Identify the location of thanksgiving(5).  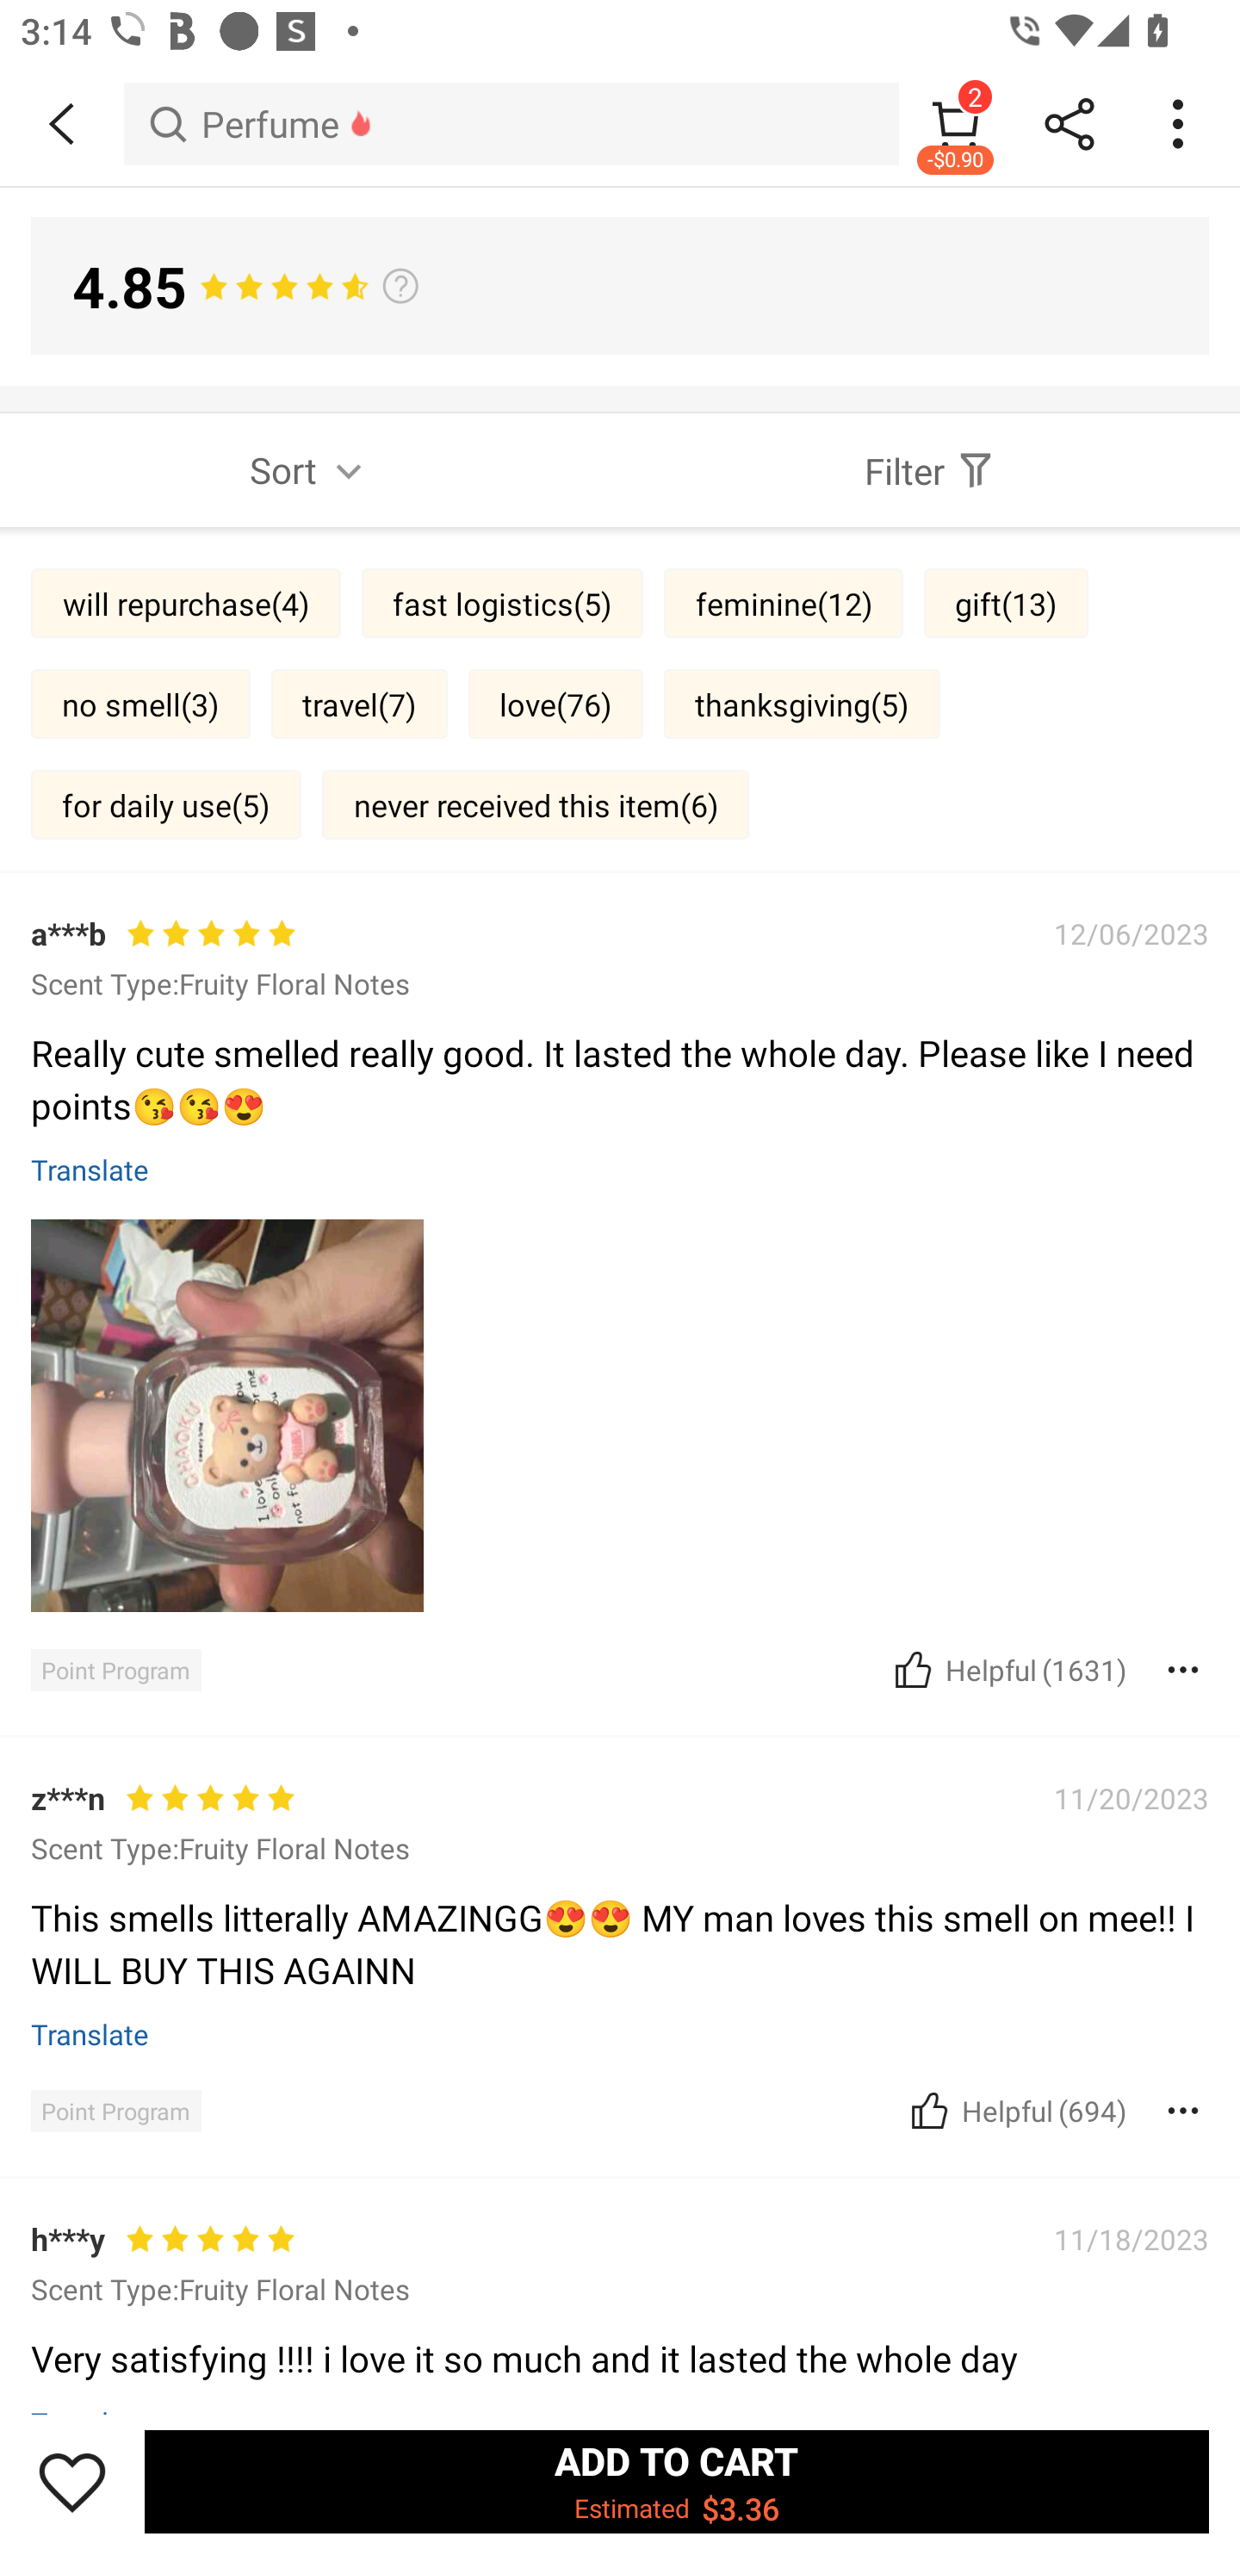
(801, 703).